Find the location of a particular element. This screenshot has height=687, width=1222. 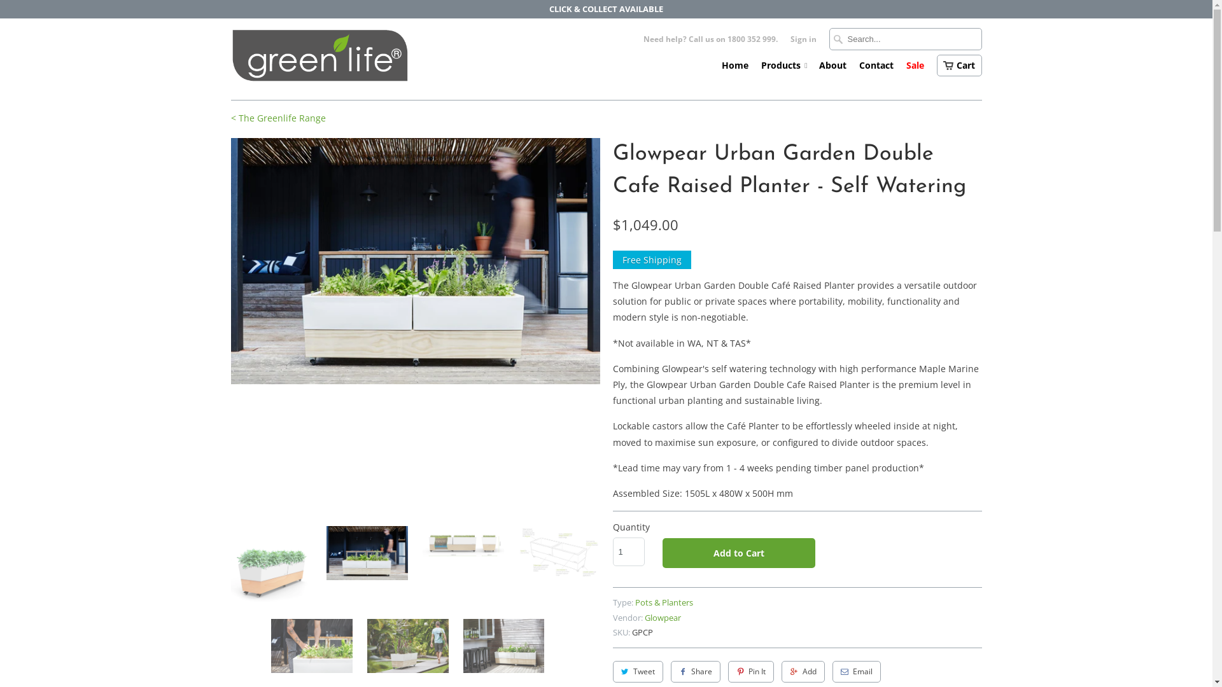

Greenlife is located at coordinates (320, 59).